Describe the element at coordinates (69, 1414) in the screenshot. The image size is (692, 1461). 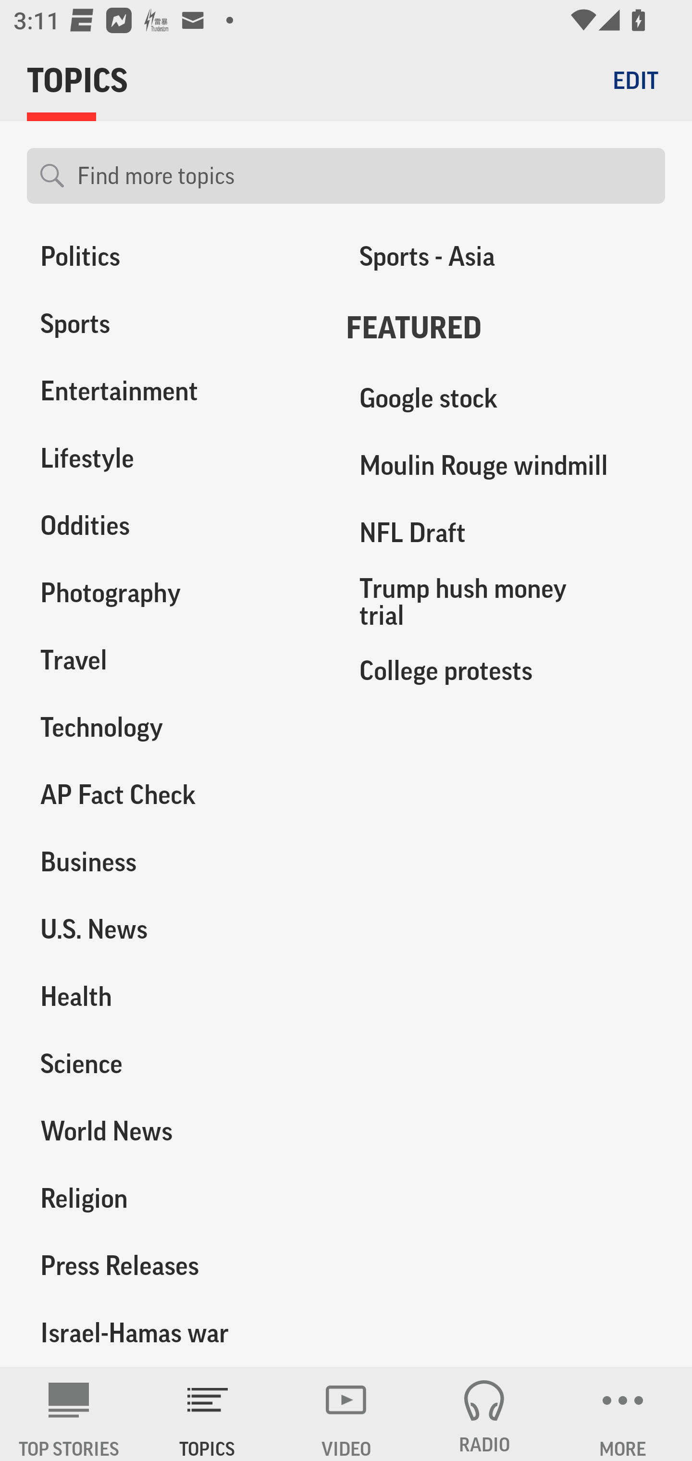
I see `AP News TOP STORIES` at that location.